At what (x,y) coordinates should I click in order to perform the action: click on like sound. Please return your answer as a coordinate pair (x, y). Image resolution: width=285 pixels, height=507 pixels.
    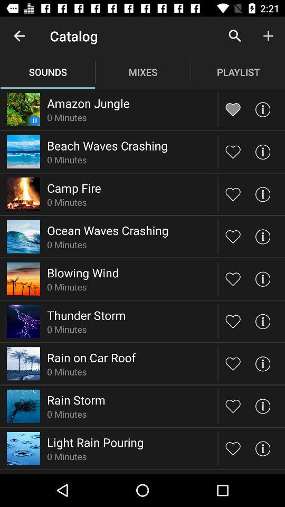
    Looking at the image, I should click on (233, 321).